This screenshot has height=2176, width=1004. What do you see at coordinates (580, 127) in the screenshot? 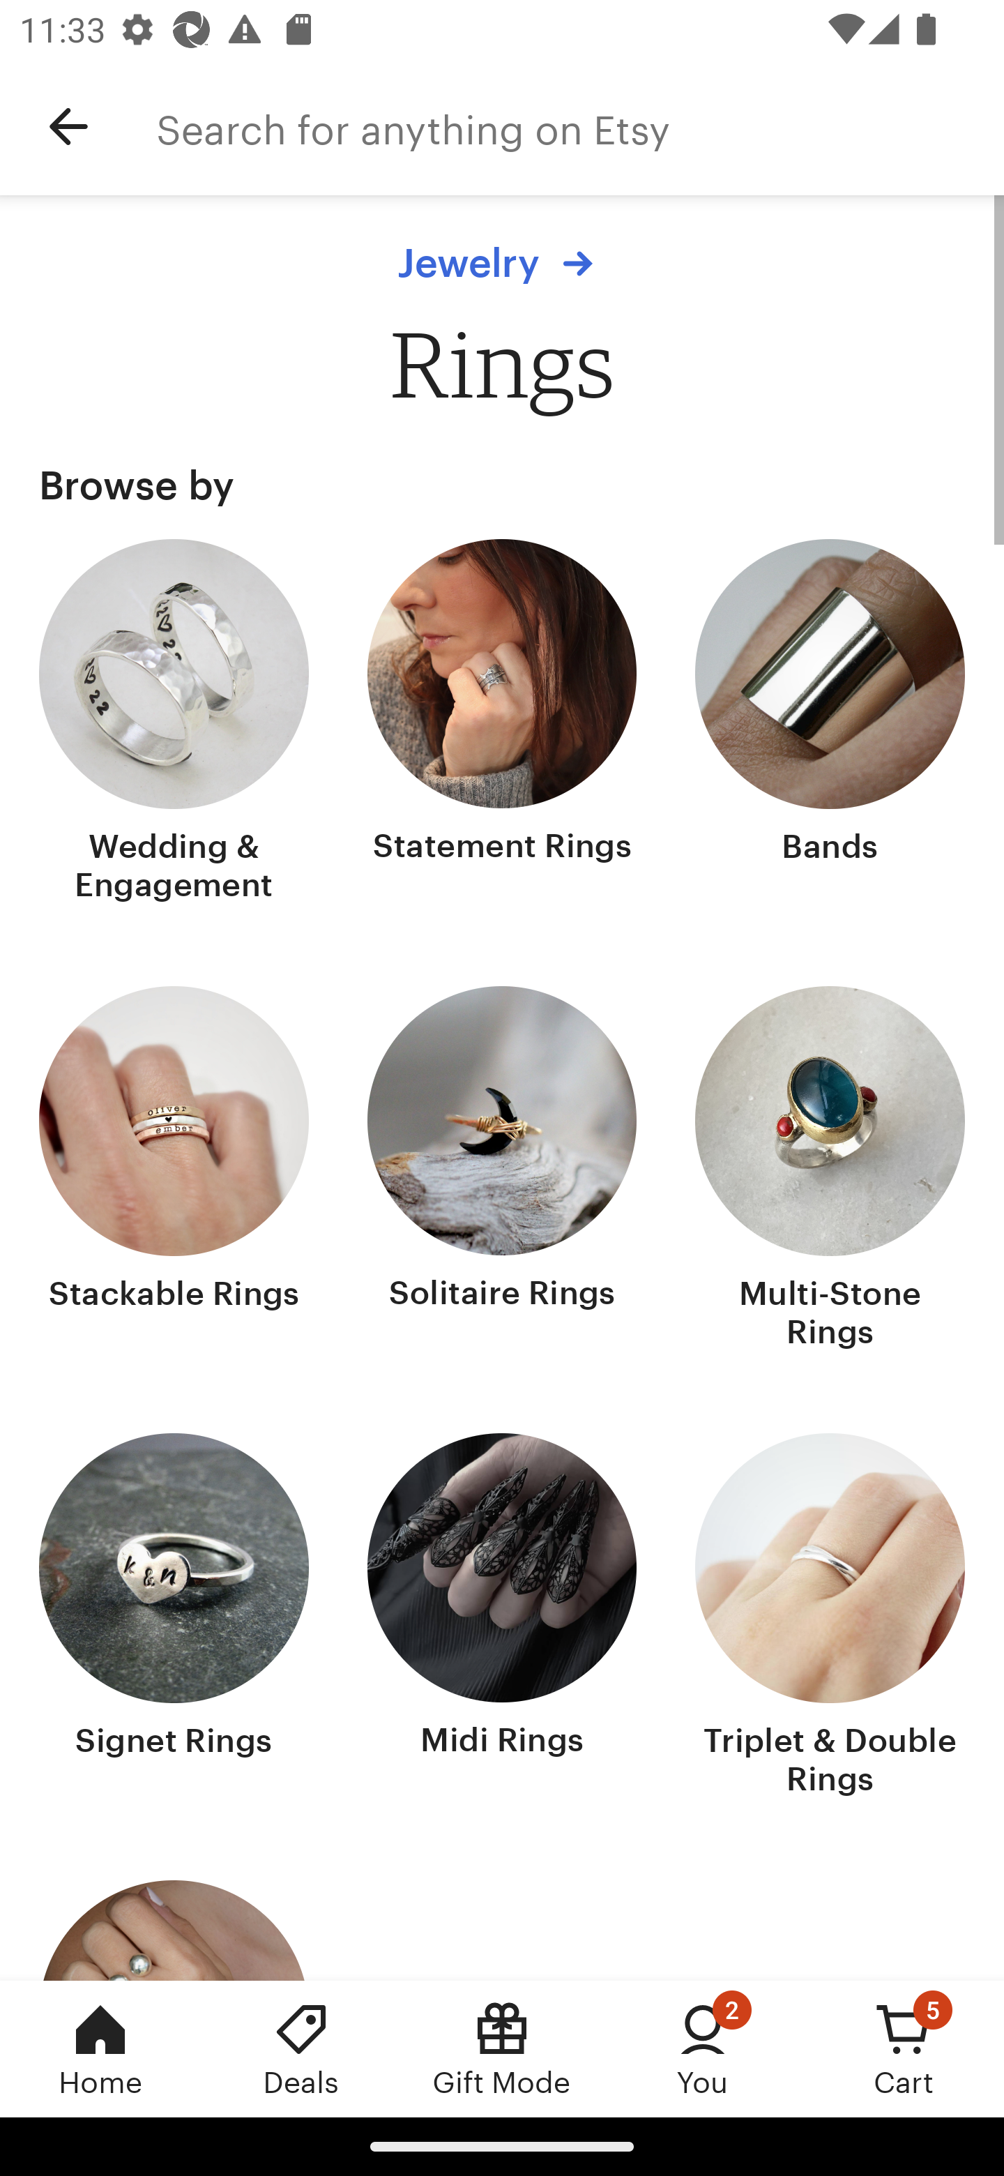
I see `Search for anything on Etsy` at bounding box center [580, 127].